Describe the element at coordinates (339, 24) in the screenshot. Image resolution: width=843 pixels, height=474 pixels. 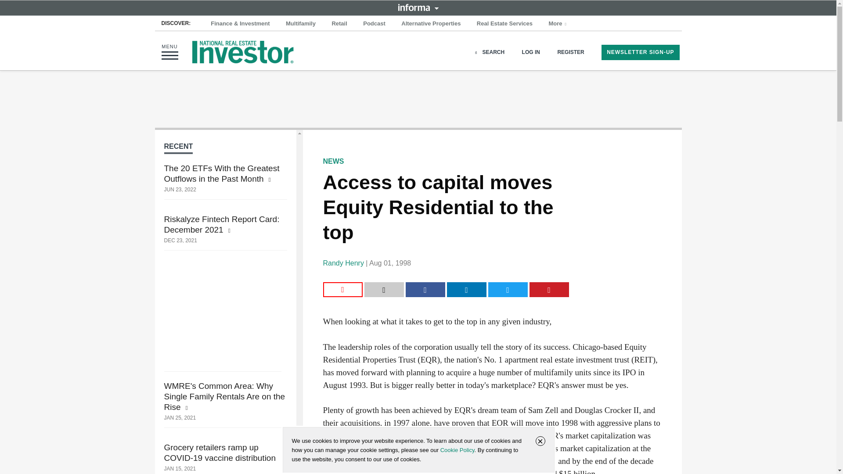
I see `Retail` at that location.